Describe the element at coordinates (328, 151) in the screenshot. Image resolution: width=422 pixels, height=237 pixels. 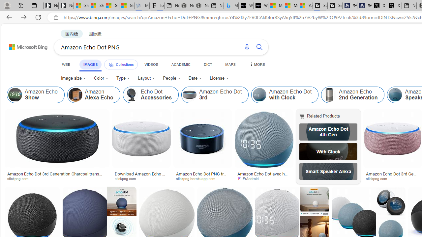
I see `Echo Dot with Clock` at that location.